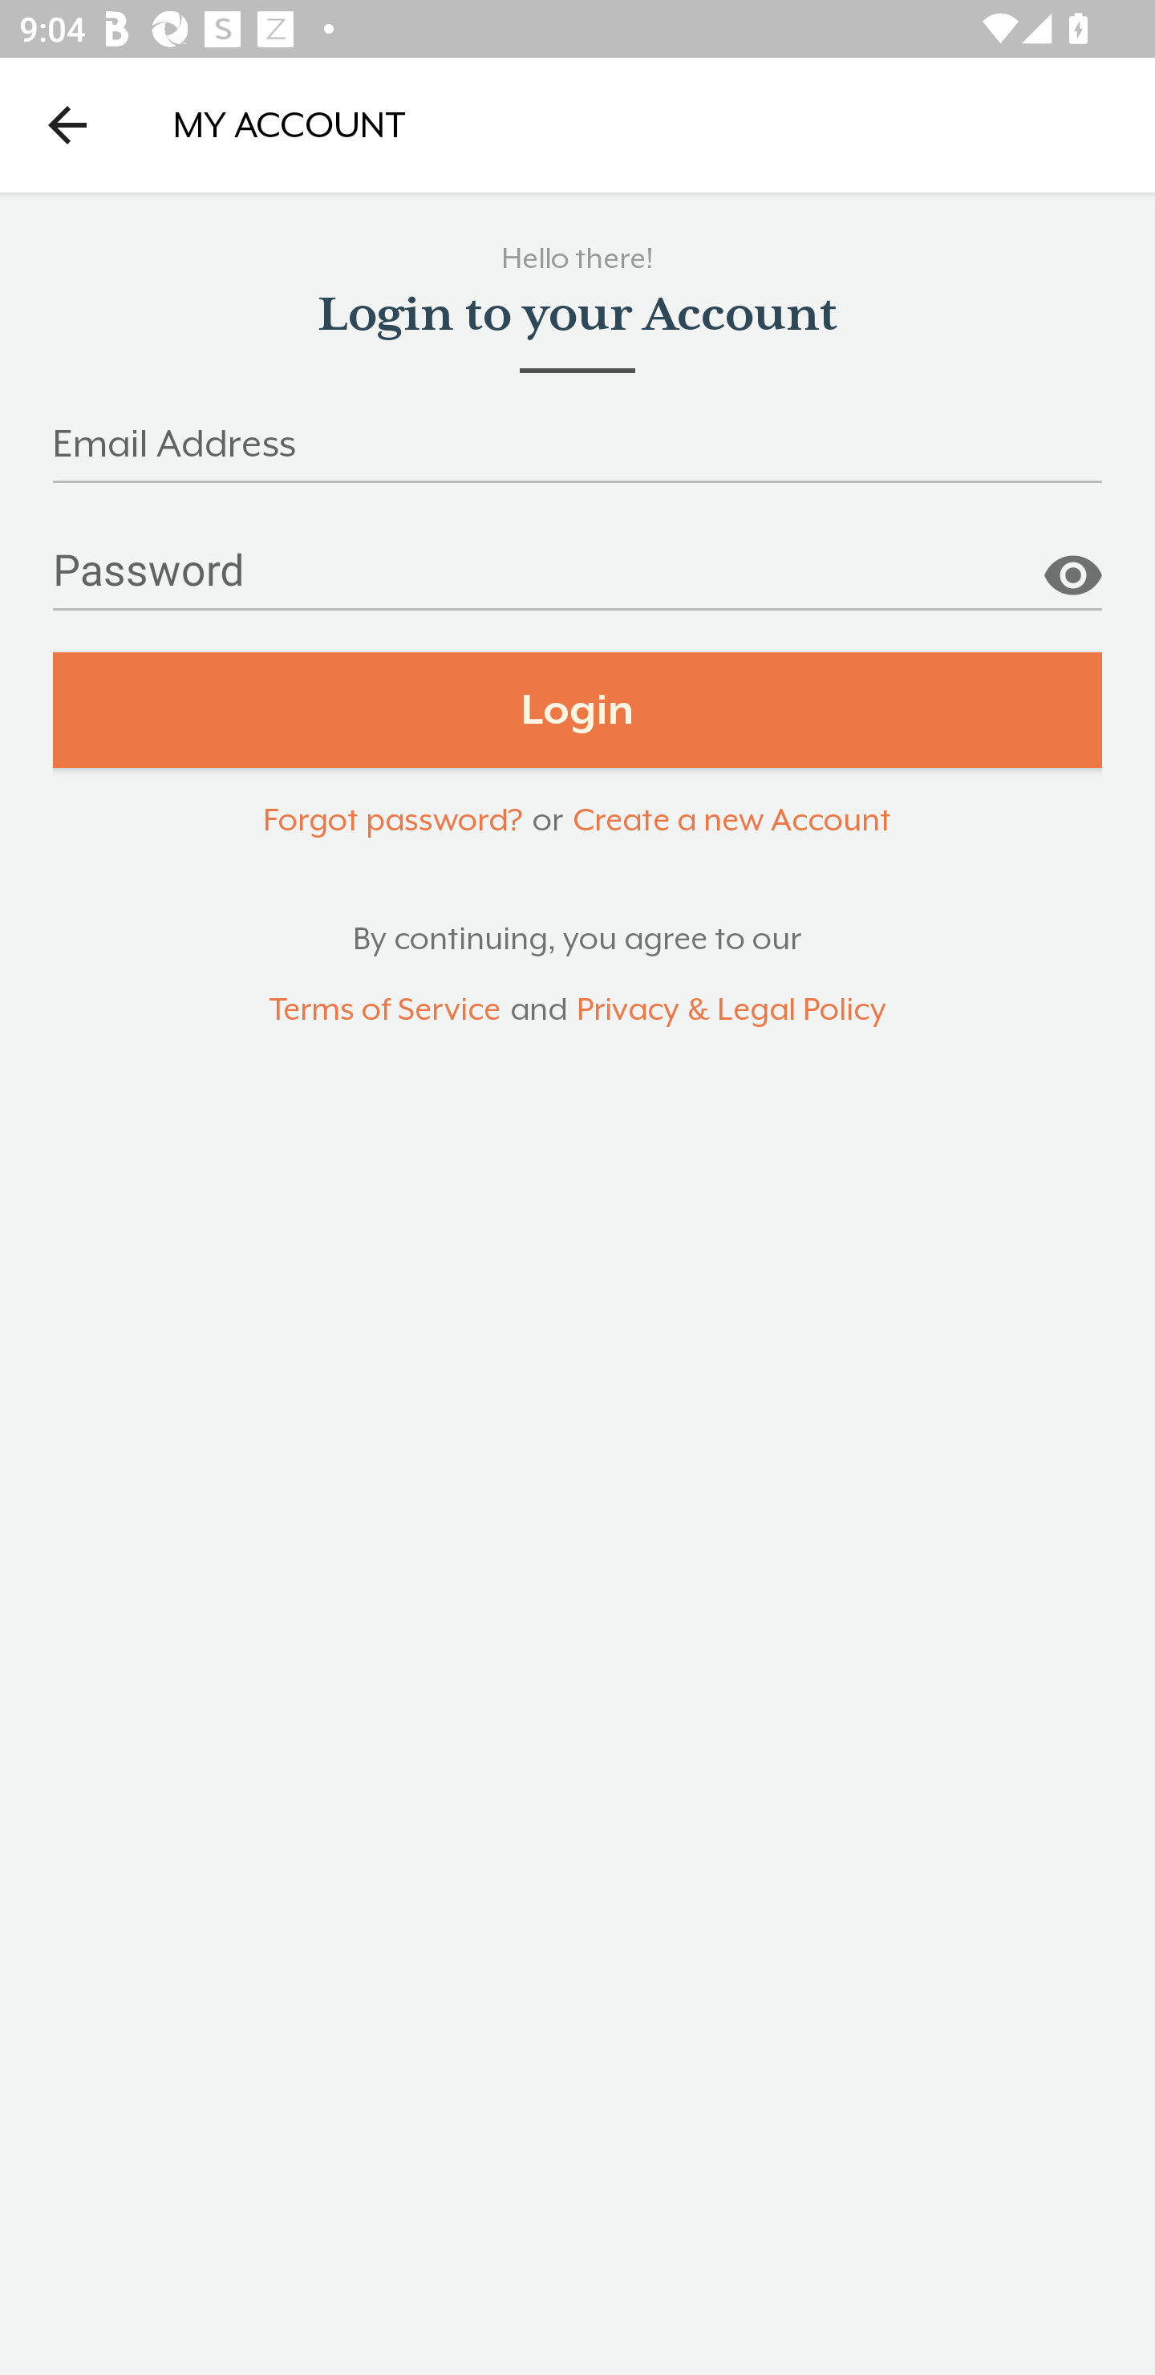 The width and height of the screenshot is (1155, 2375). Describe the element at coordinates (577, 581) in the screenshot. I see `Password` at that location.